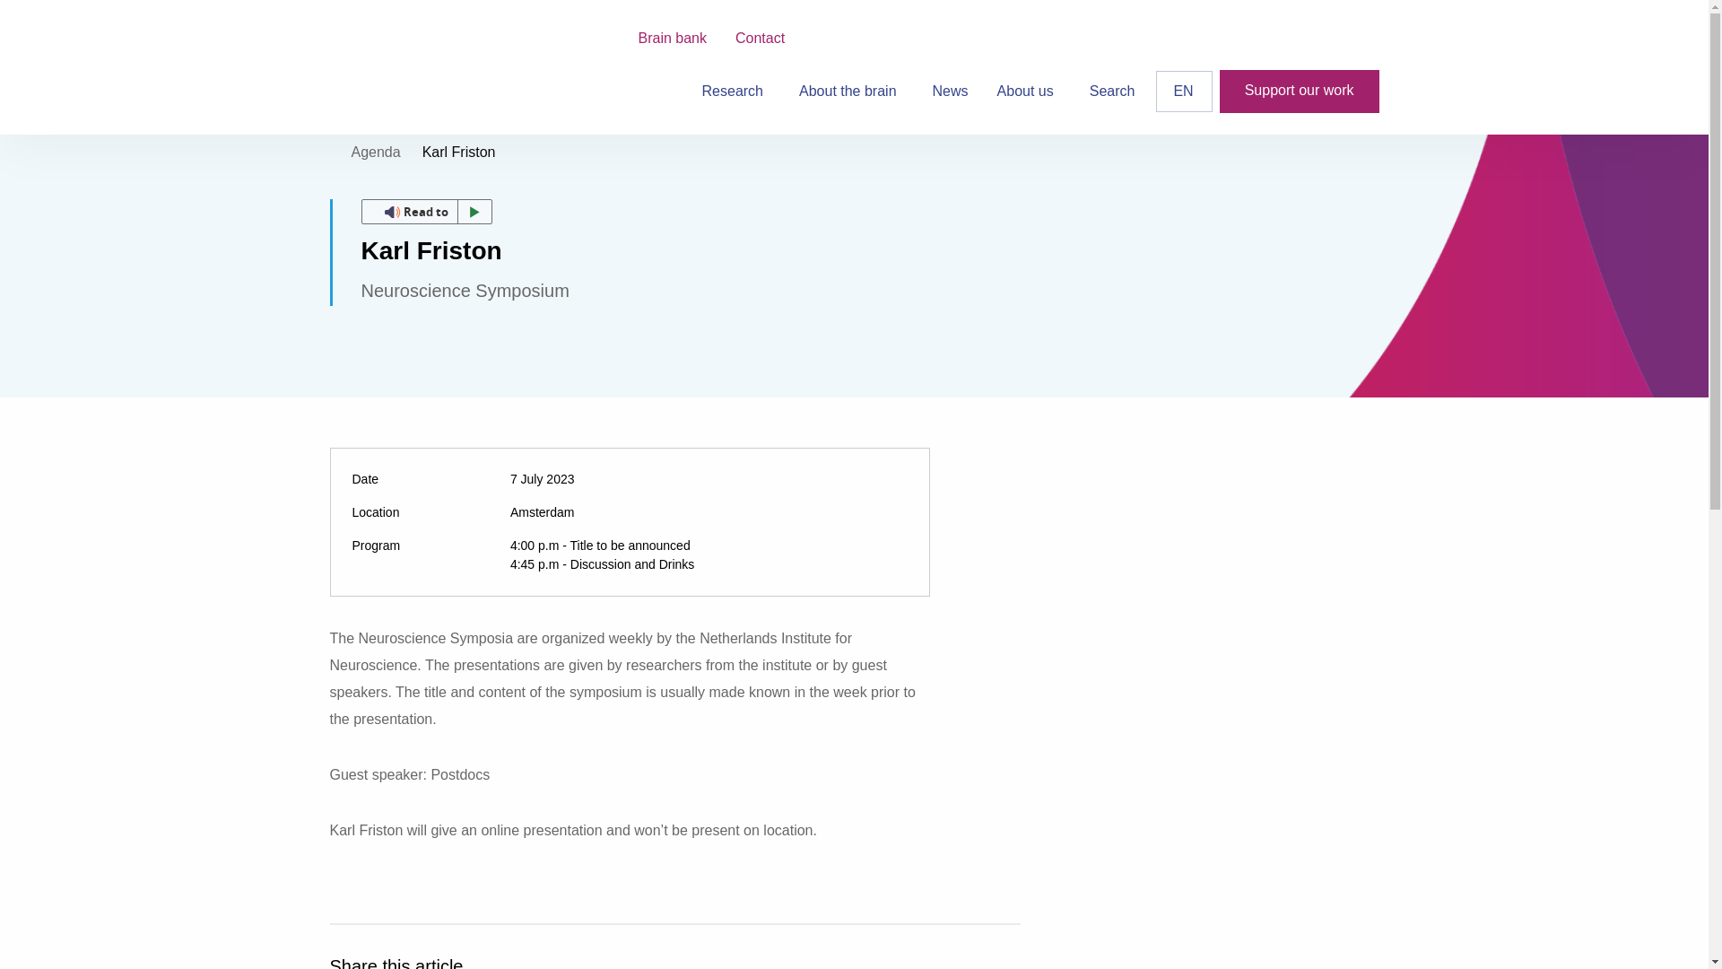  What do you see at coordinates (376, 152) in the screenshot?
I see `Agenda` at bounding box center [376, 152].